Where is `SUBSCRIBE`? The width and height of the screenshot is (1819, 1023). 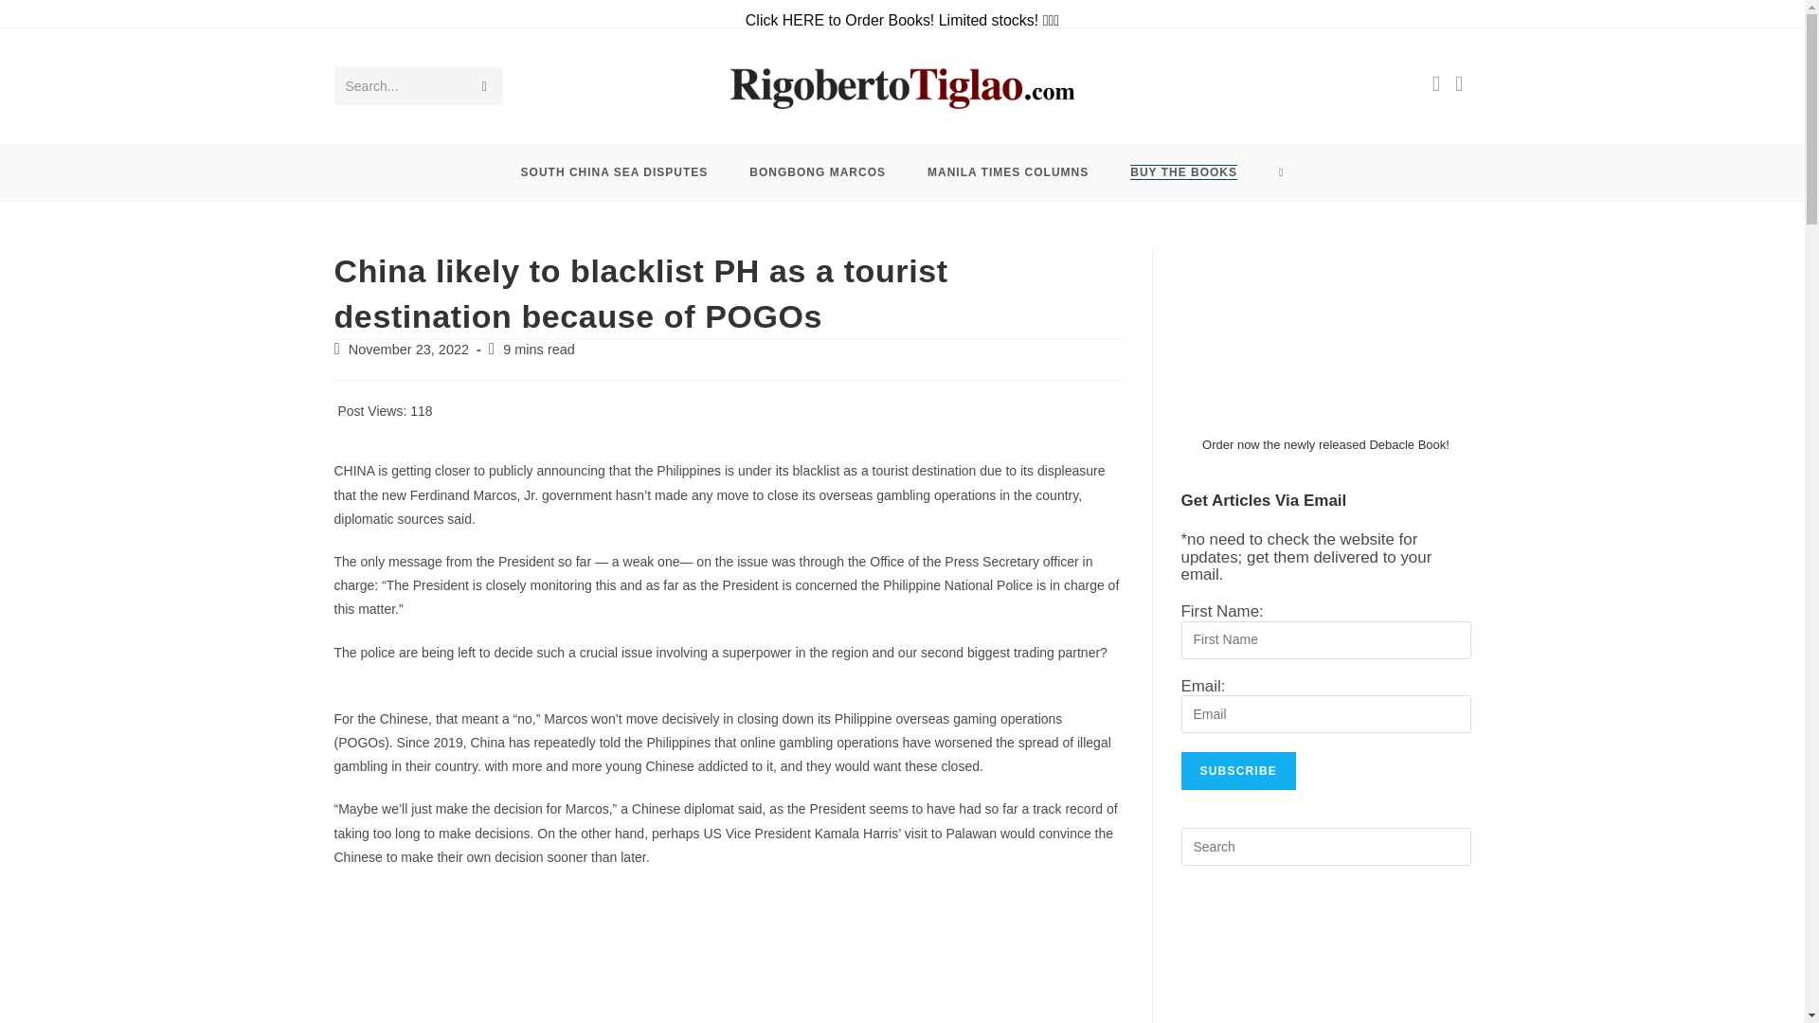
SUBSCRIBE is located at coordinates (1237, 770).